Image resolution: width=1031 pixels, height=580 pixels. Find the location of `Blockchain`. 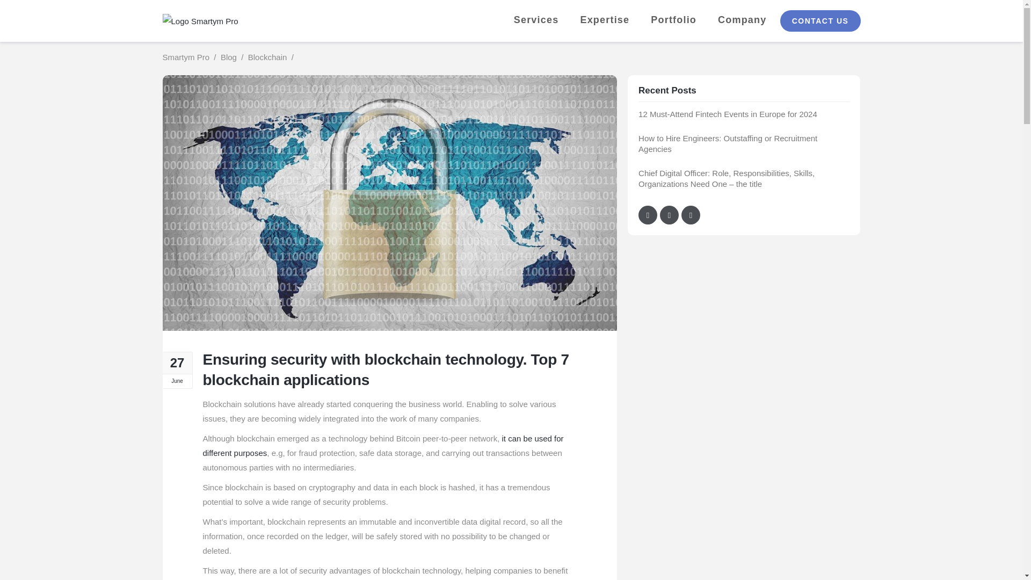

Blockchain is located at coordinates (267, 57).